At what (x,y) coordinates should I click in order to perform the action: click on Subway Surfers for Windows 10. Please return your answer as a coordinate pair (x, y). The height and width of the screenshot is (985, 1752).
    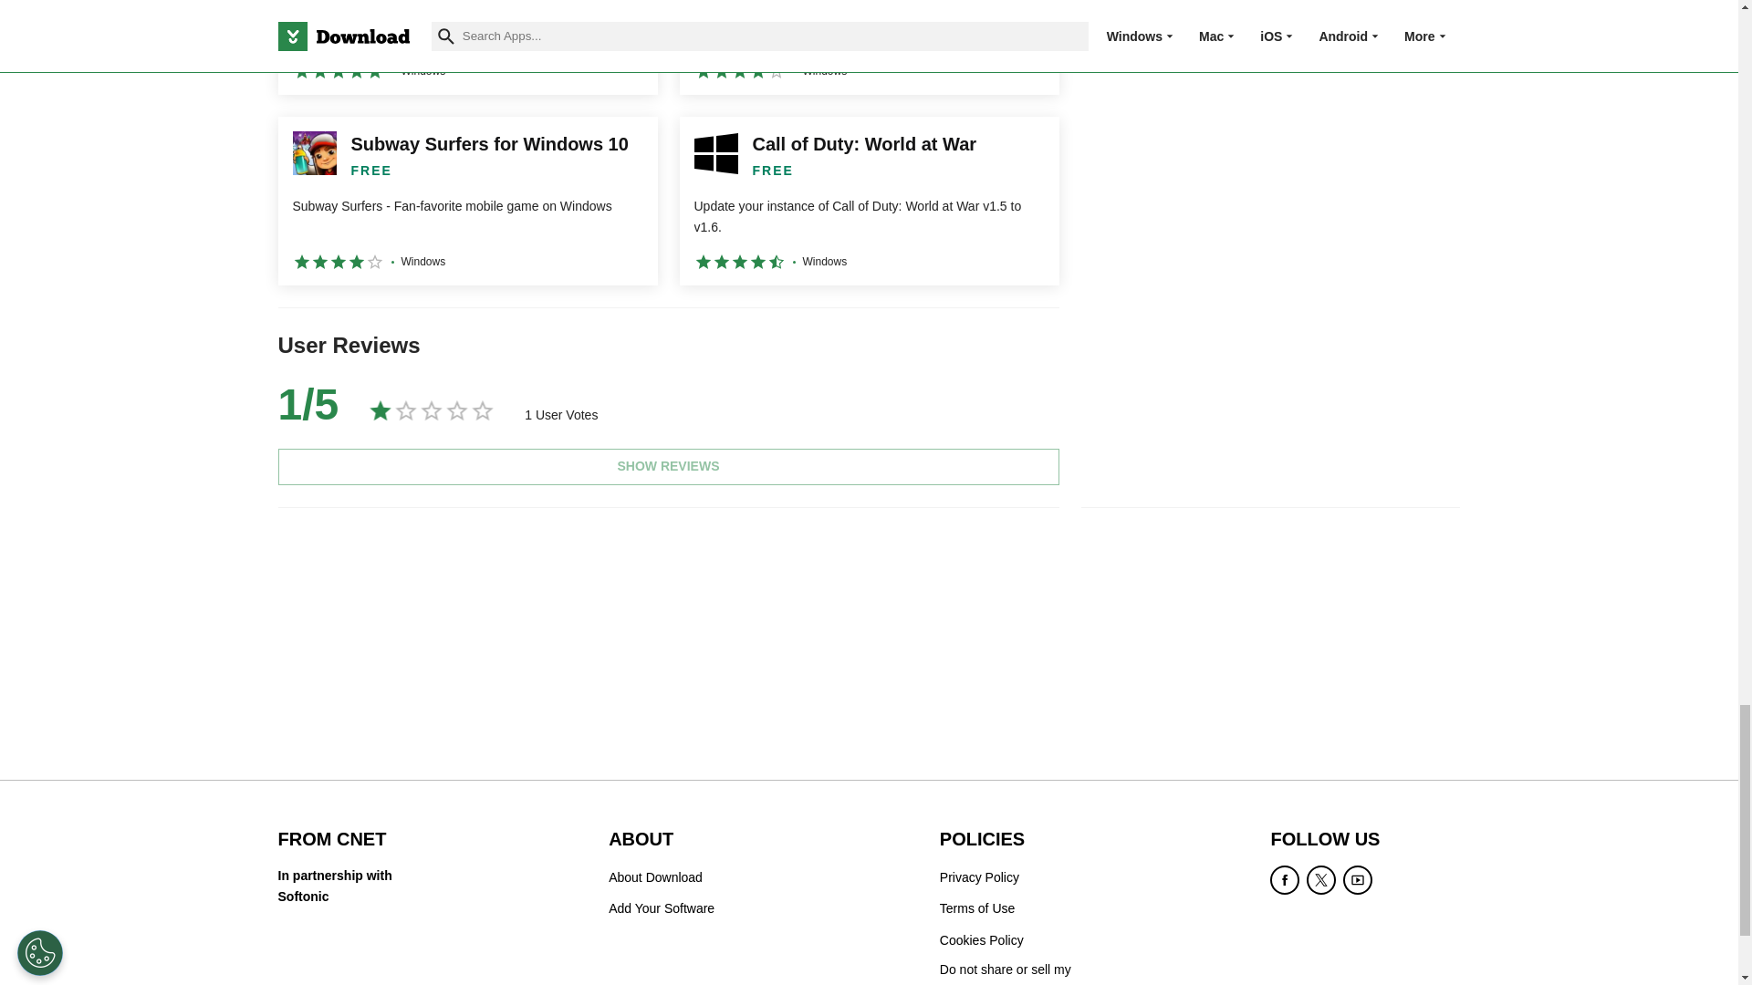
    Looking at the image, I should click on (467, 201).